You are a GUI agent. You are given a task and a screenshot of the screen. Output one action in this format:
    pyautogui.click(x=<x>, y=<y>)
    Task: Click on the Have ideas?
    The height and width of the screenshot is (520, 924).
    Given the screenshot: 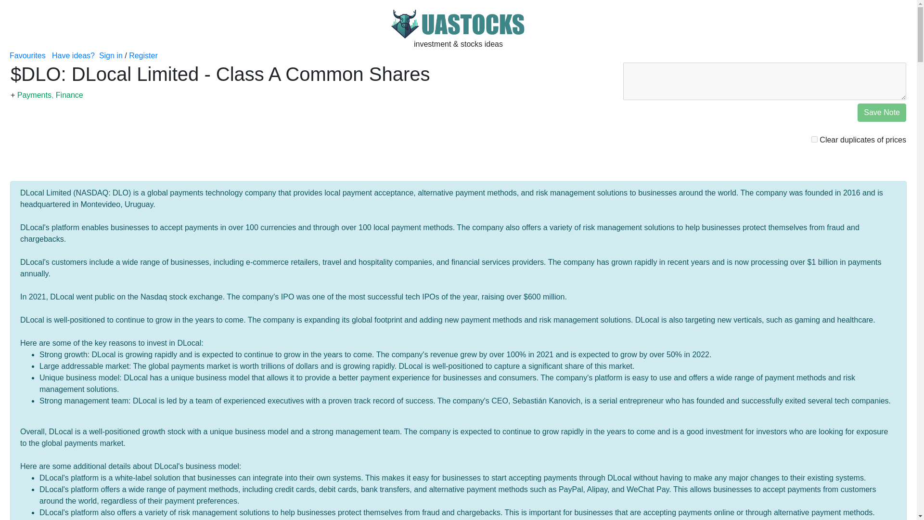 What is the action you would take?
    pyautogui.click(x=73, y=55)
    